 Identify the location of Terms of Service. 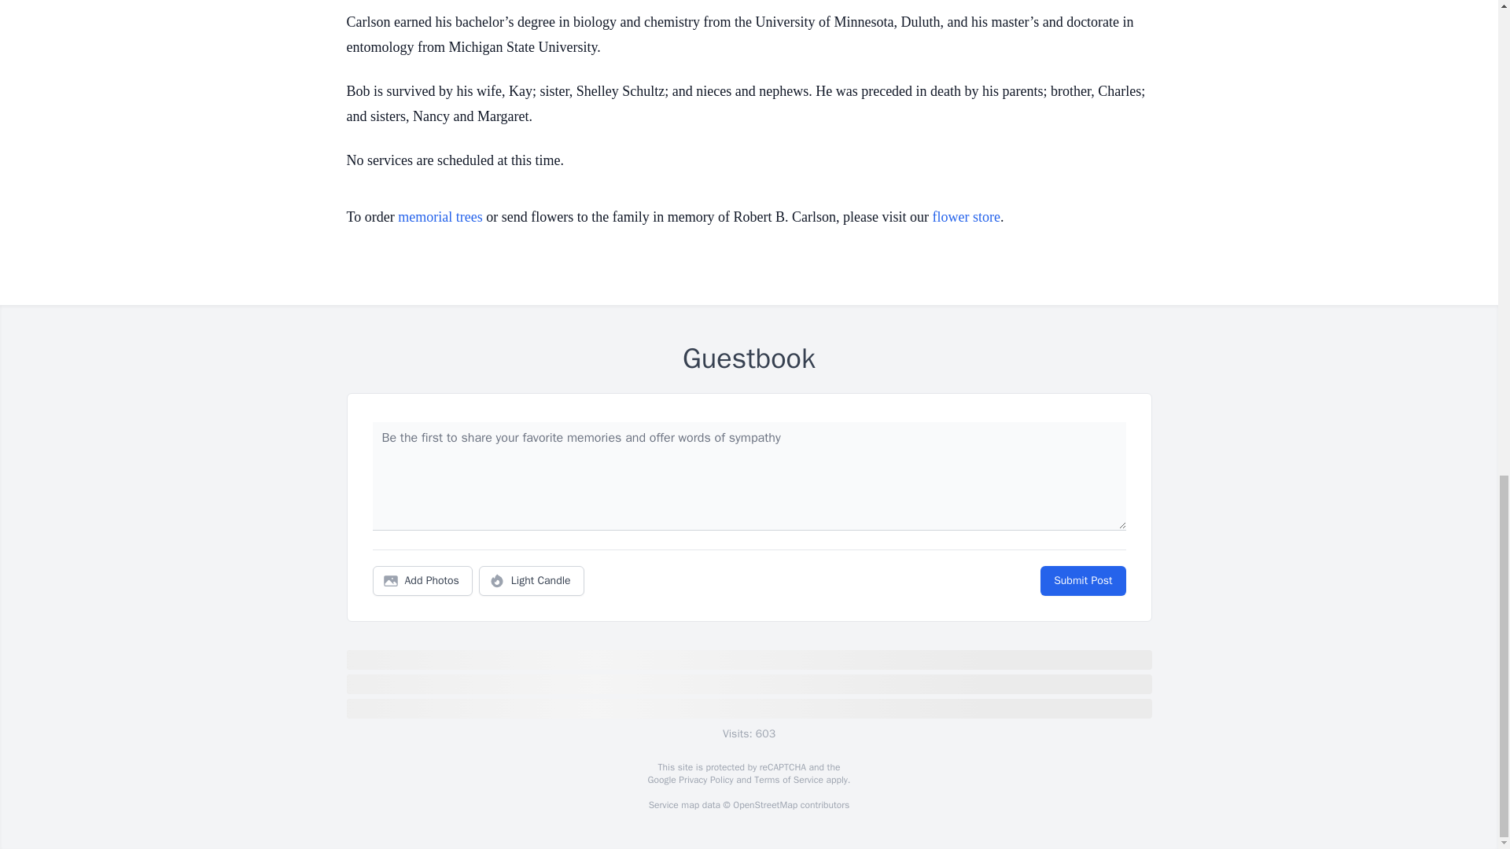
(788, 780).